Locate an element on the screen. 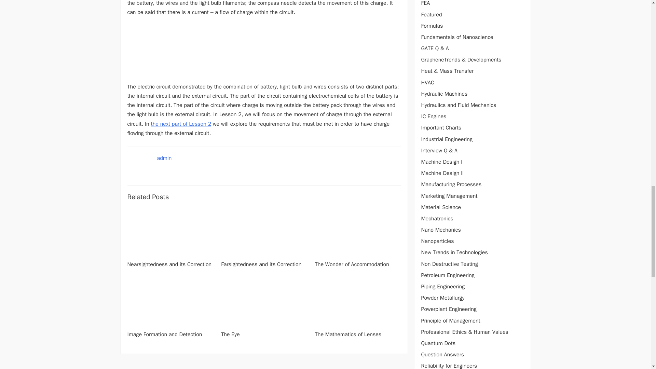 The width and height of the screenshot is (656, 369). The Eye is located at coordinates (230, 334).